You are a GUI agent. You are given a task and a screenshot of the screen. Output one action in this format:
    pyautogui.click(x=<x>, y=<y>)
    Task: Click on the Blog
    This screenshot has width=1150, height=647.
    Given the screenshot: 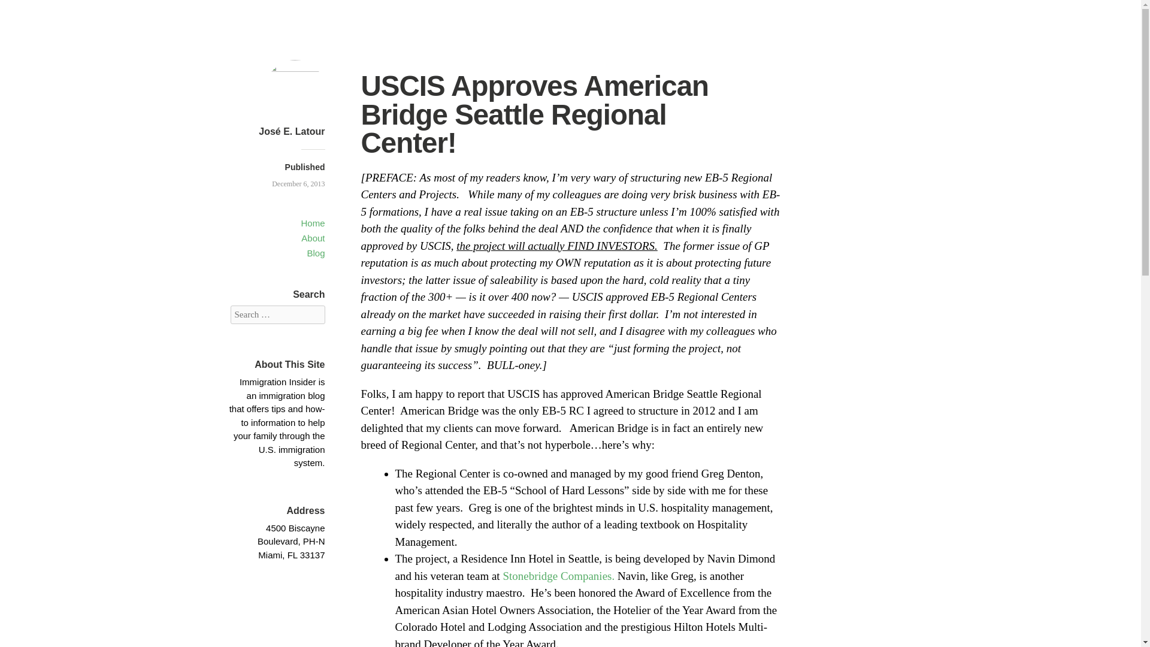 What is the action you would take?
    pyautogui.click(x=315, y=253)
    